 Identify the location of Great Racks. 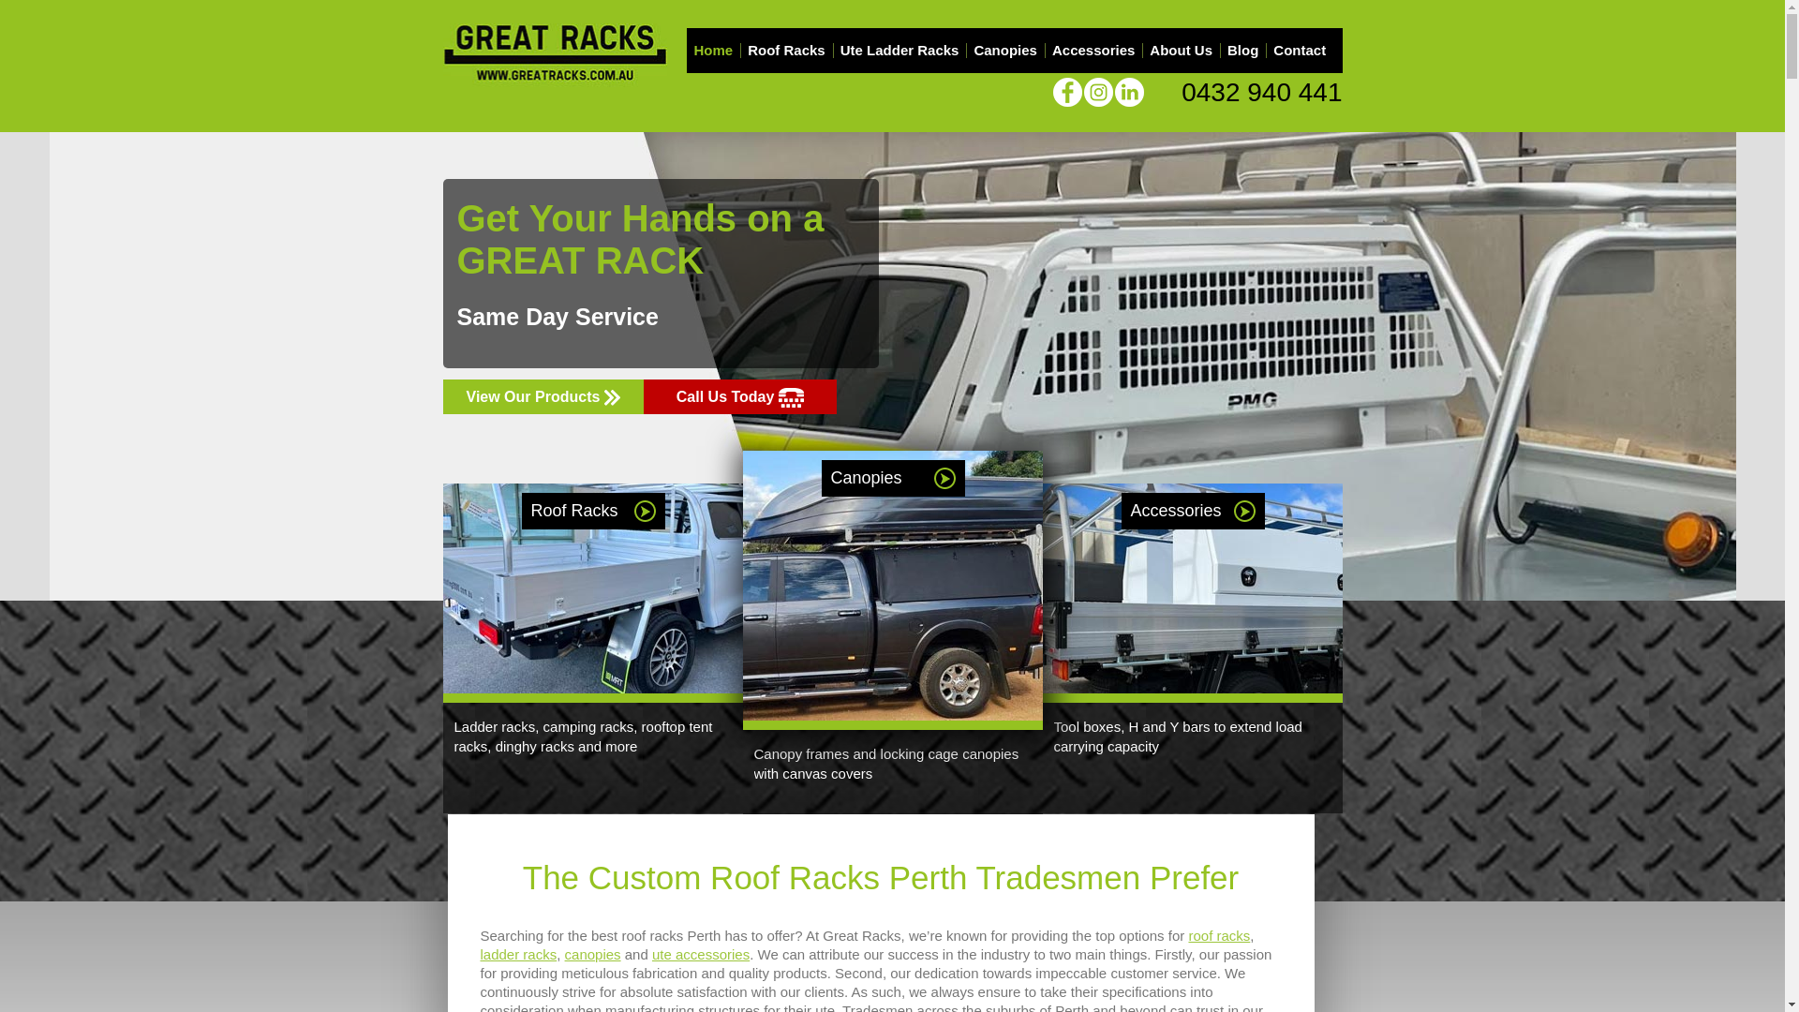
(555, 54).